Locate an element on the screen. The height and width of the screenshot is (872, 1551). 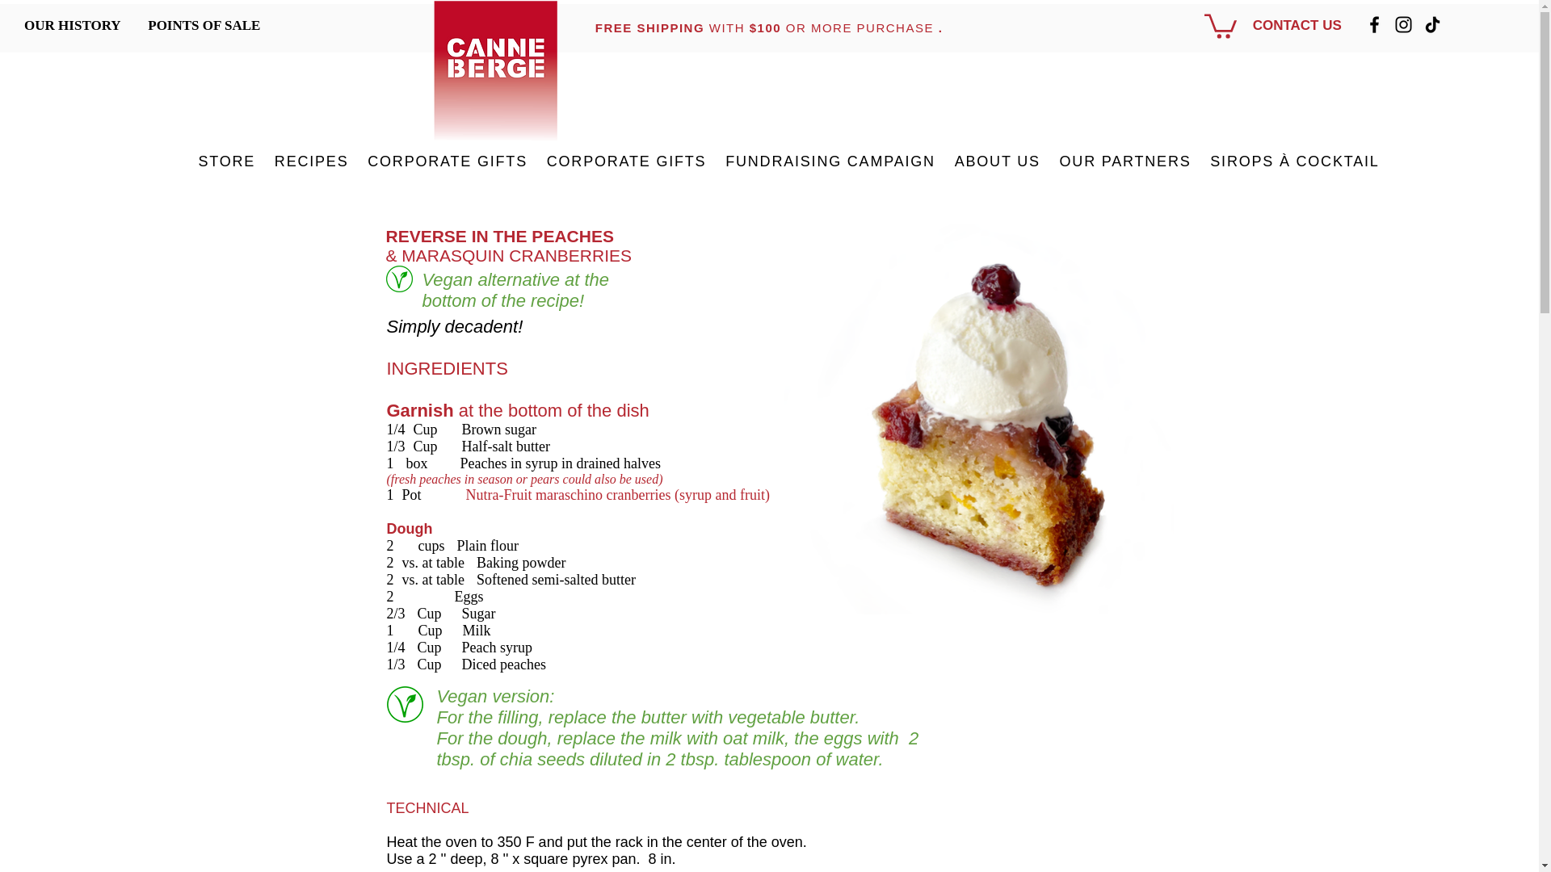
STORE is located at coordinates (227, 162).